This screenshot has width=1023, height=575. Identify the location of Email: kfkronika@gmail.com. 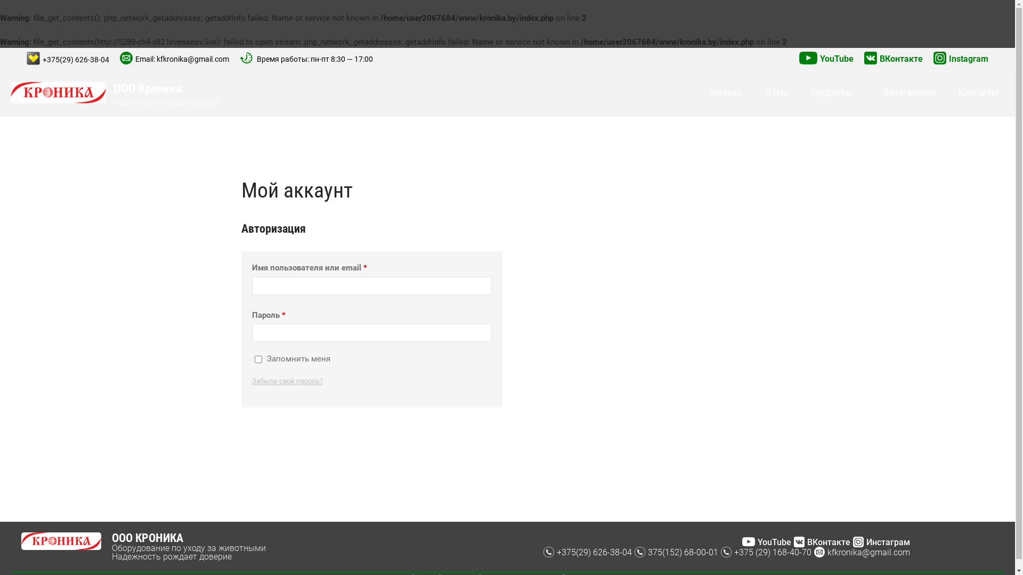
(175, 59).